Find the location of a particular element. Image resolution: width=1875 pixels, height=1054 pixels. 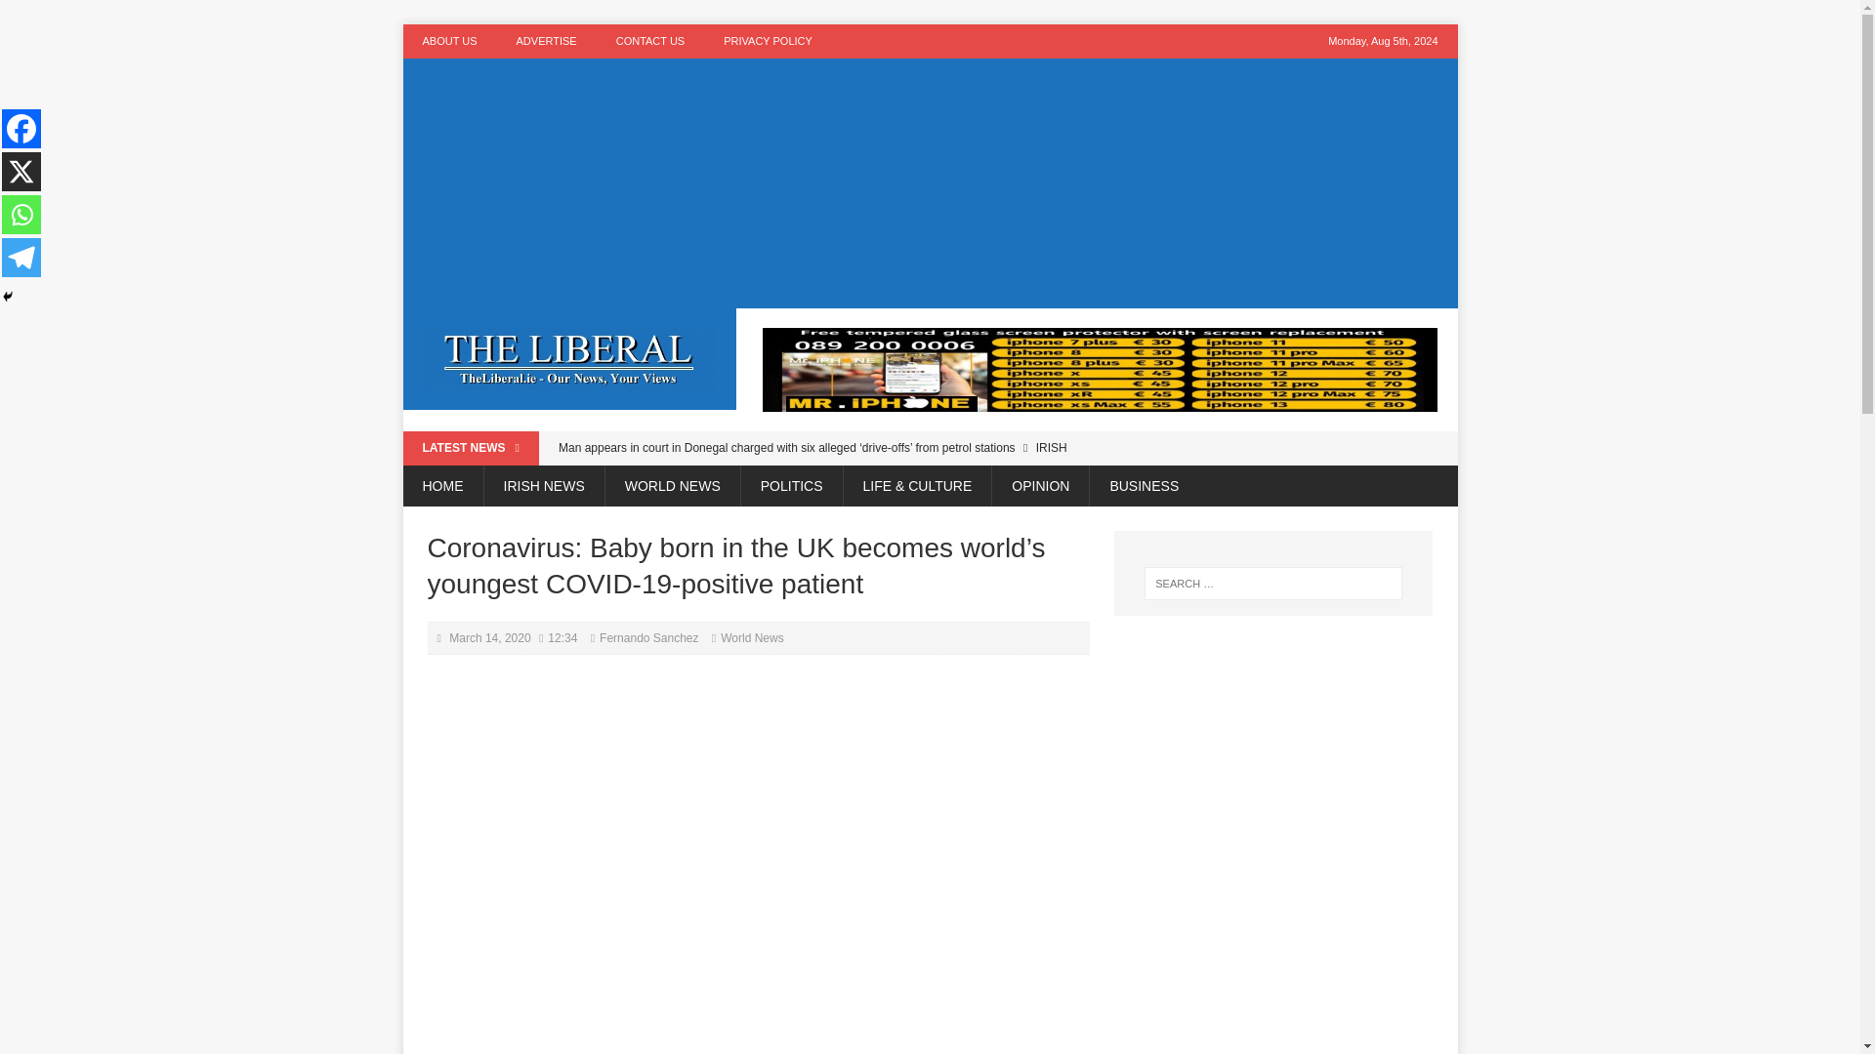

World News is located at coordinates (752, 637).